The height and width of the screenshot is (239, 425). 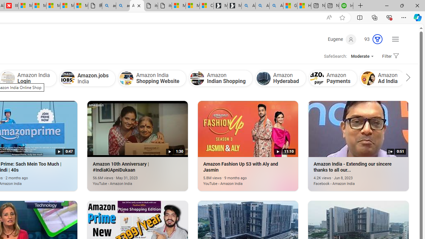 What do you see at coordinates (371, 40) in the screenshot?
I see `Microsoft Rewards 93` at bounding box center [371, 40].